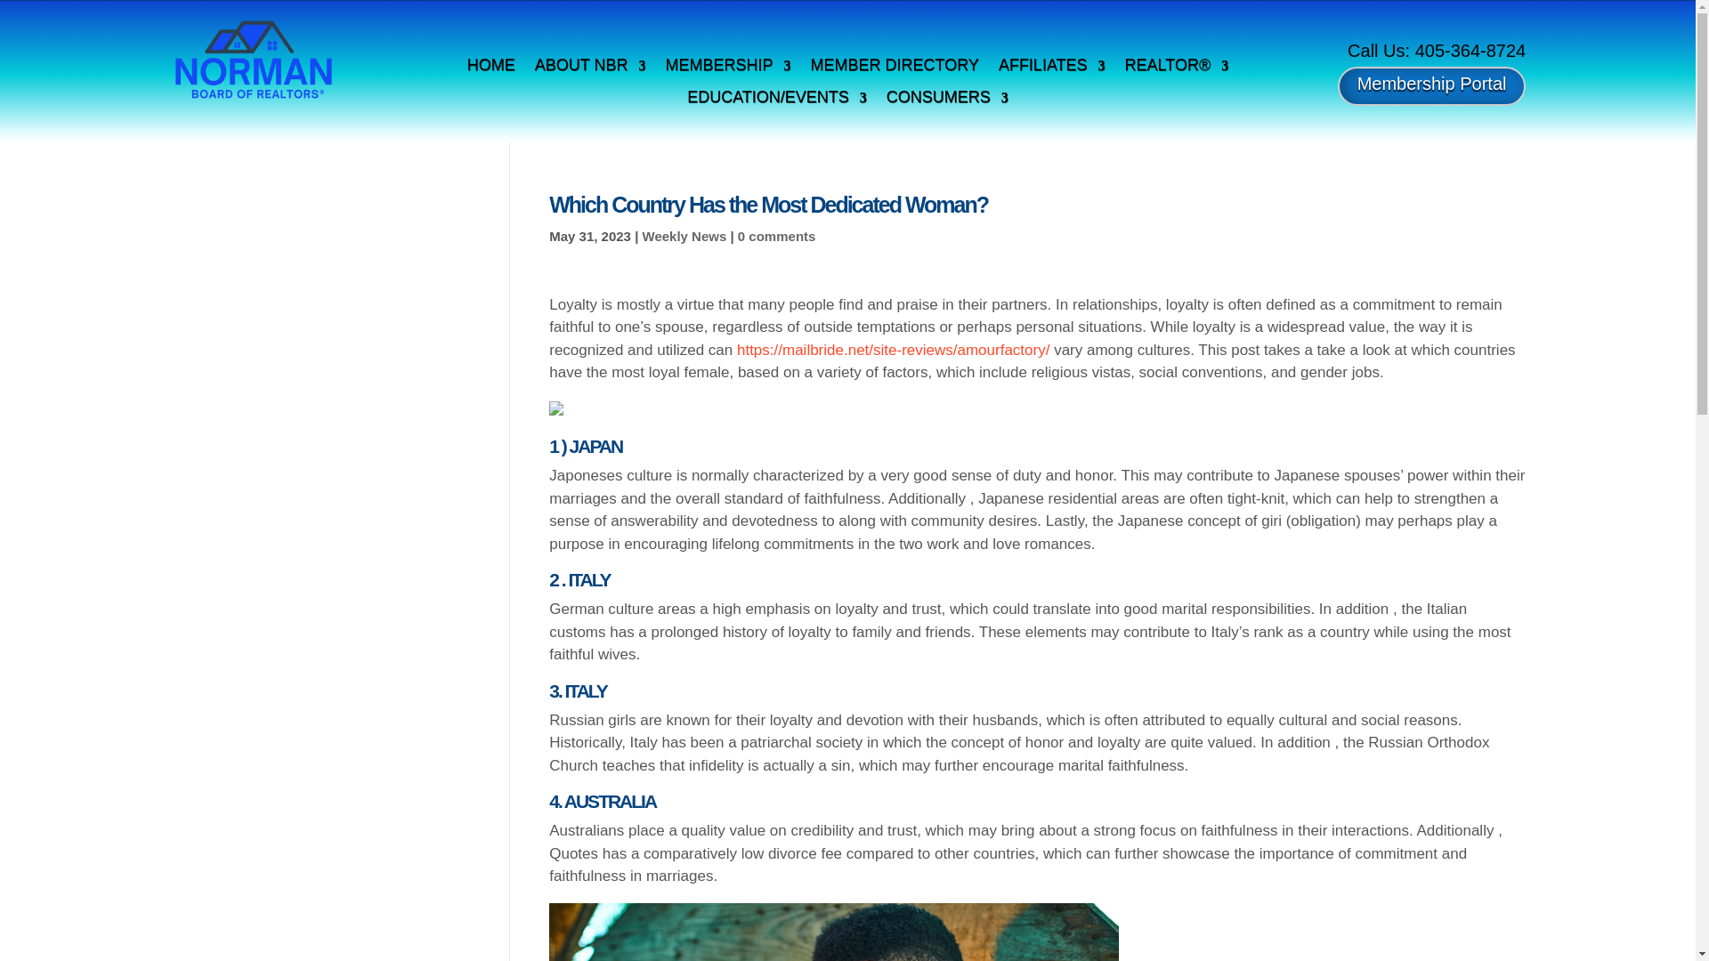  Describe the element at coordinates (253, 60) in the screenshot. I see `NBR LOGO 22` at that location.